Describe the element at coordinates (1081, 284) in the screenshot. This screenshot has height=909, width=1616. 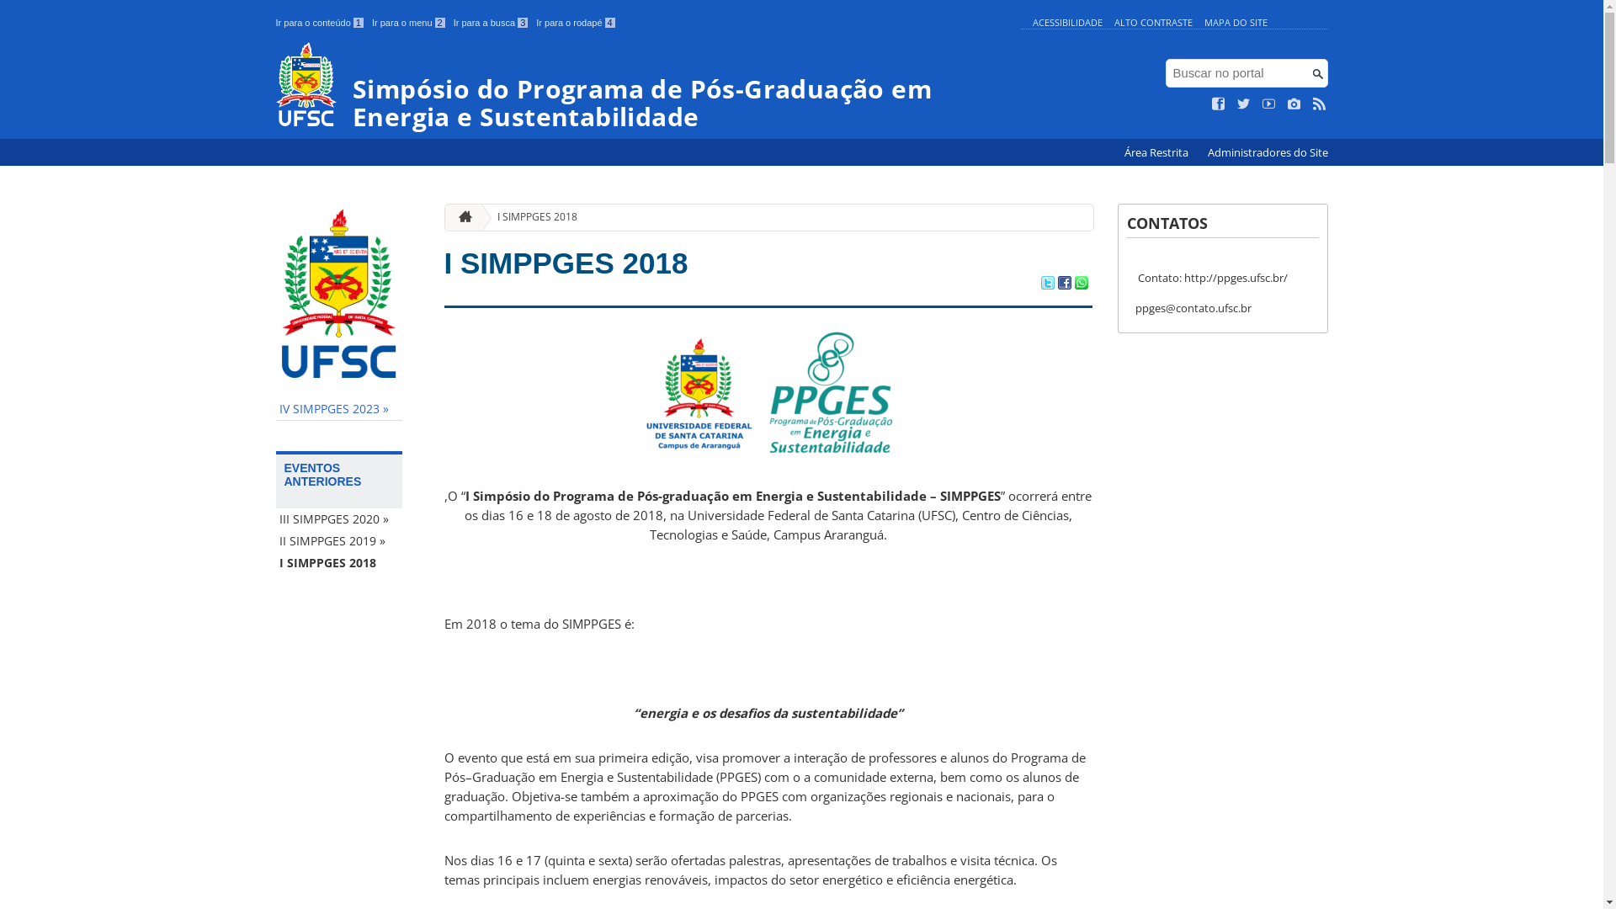
I see `Compartilhar no WhatsApp` at that location.